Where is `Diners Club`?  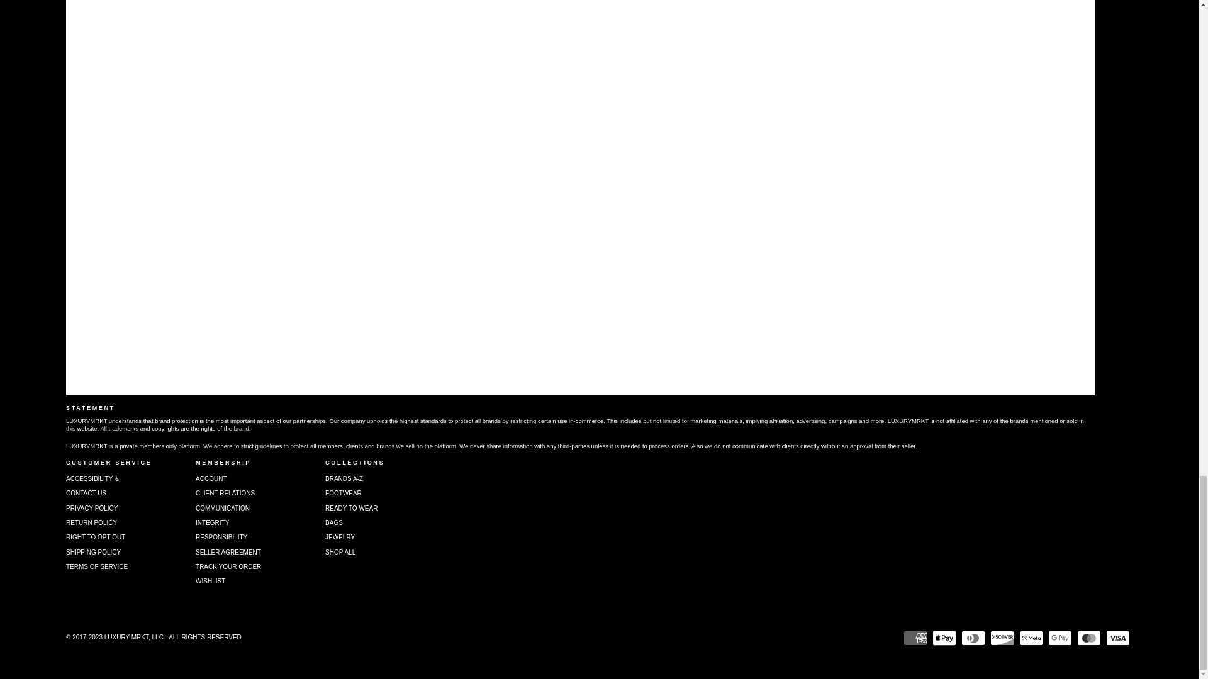 Diners Club is located at coordinates (973, 638).